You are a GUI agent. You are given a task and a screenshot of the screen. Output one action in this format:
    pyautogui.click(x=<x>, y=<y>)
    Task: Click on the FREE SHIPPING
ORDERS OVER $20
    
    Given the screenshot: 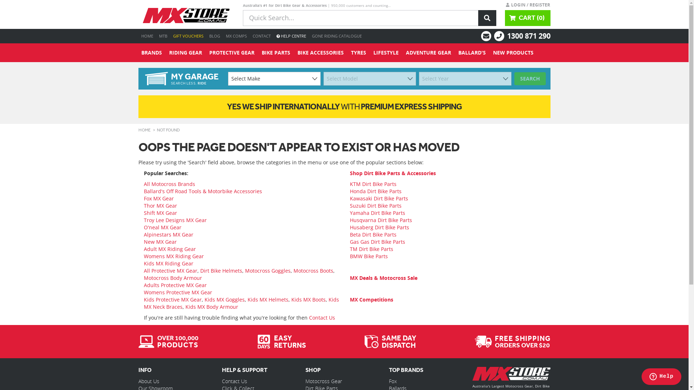 What is the action you would take?
    pyautogui.click(x=512, y=342)
    